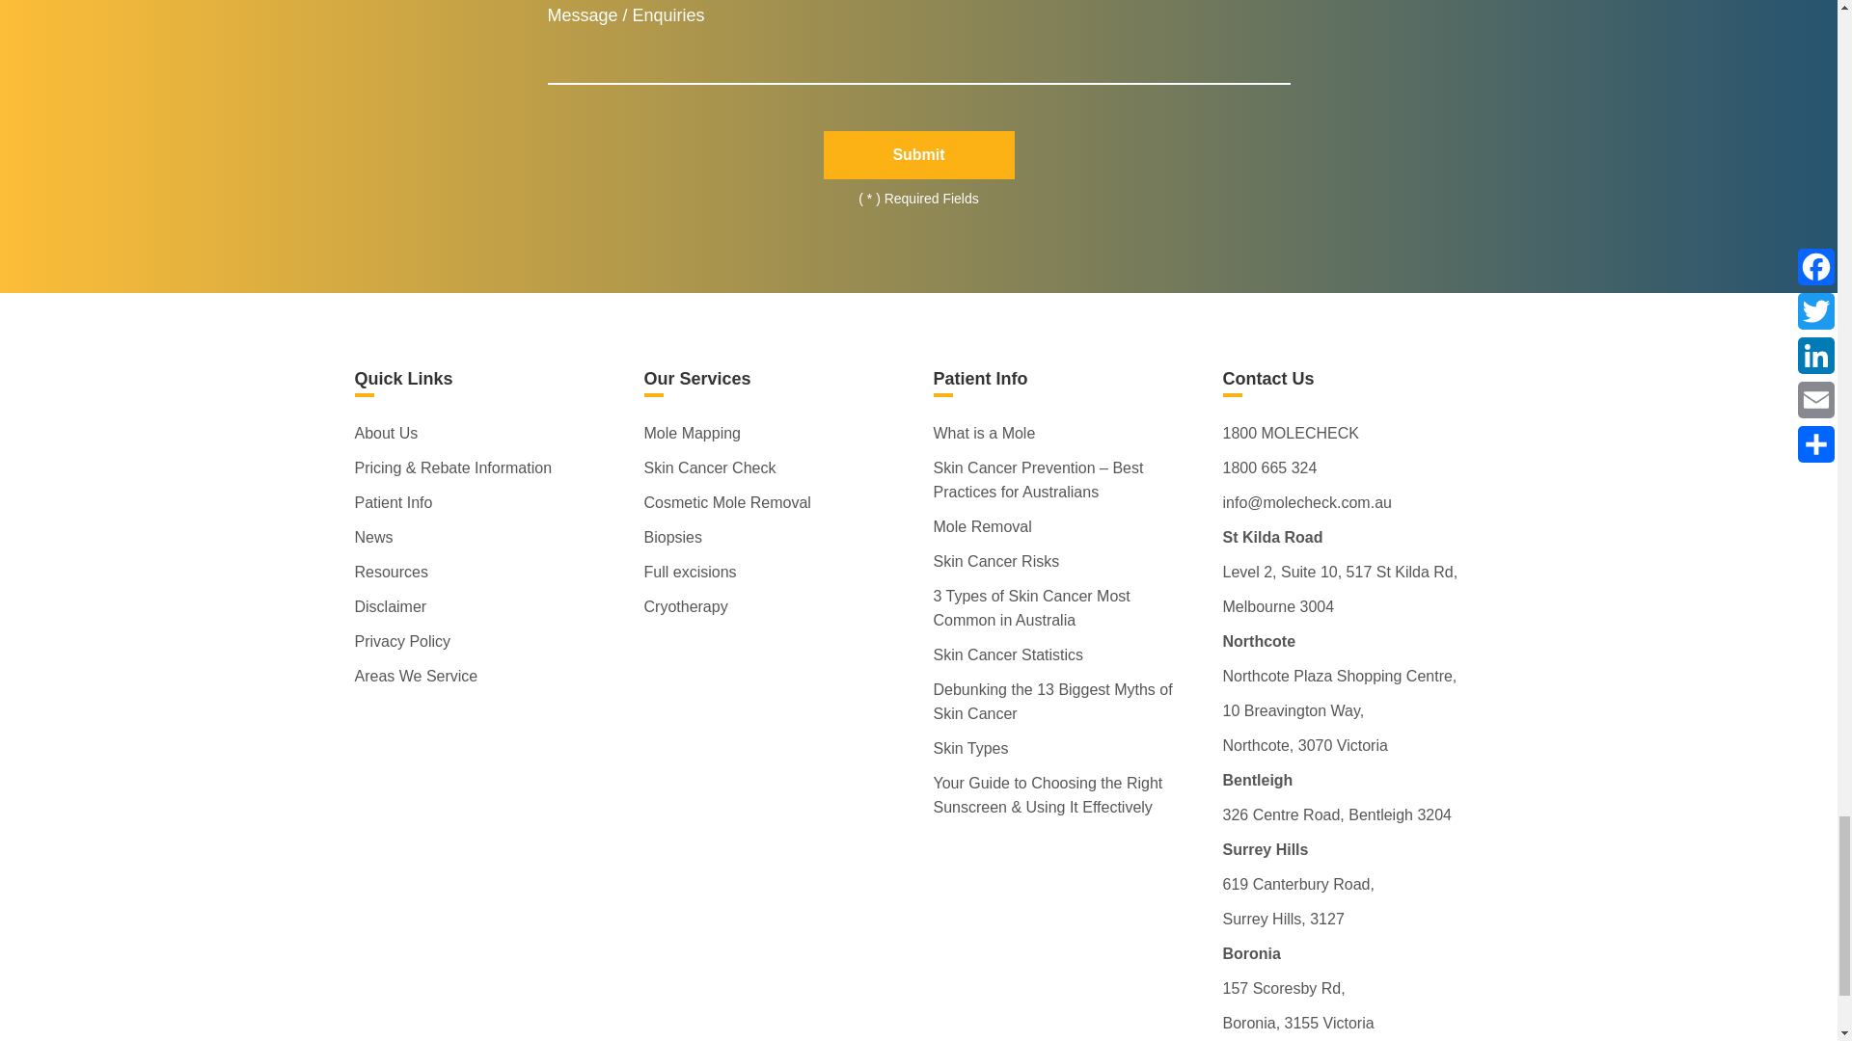  Describe the element at coordinates (919, 154) in the screenshot. I see `Submit` at that location.